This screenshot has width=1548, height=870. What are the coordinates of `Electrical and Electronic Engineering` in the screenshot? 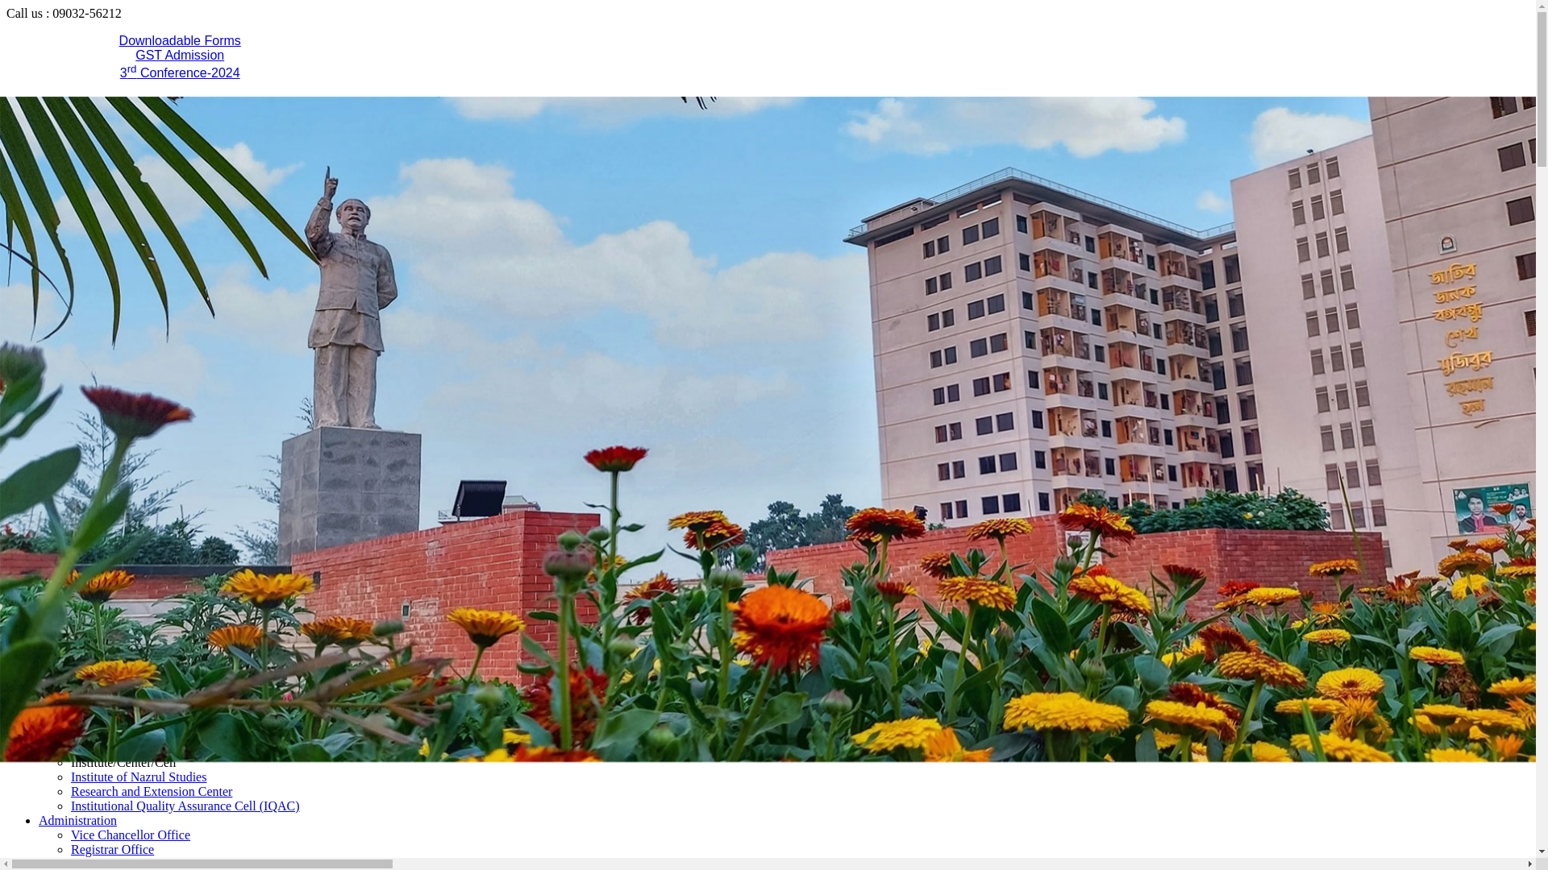 It's located at (168, 443).